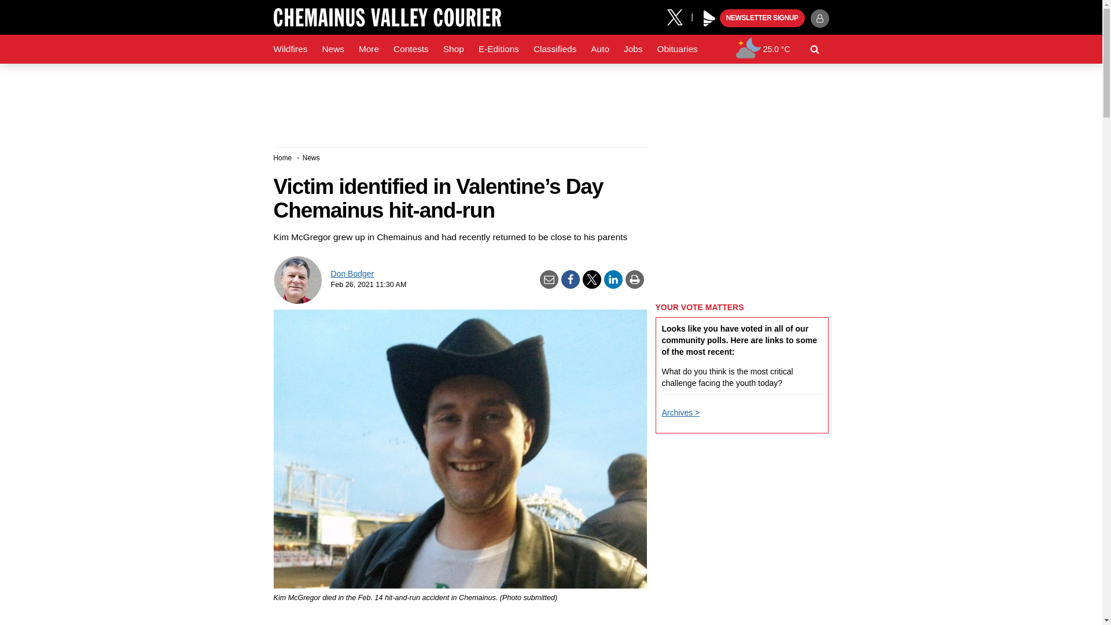 This screenshot has width=1111, height=625. I want to click on Black Press Media, so click(709, 19).